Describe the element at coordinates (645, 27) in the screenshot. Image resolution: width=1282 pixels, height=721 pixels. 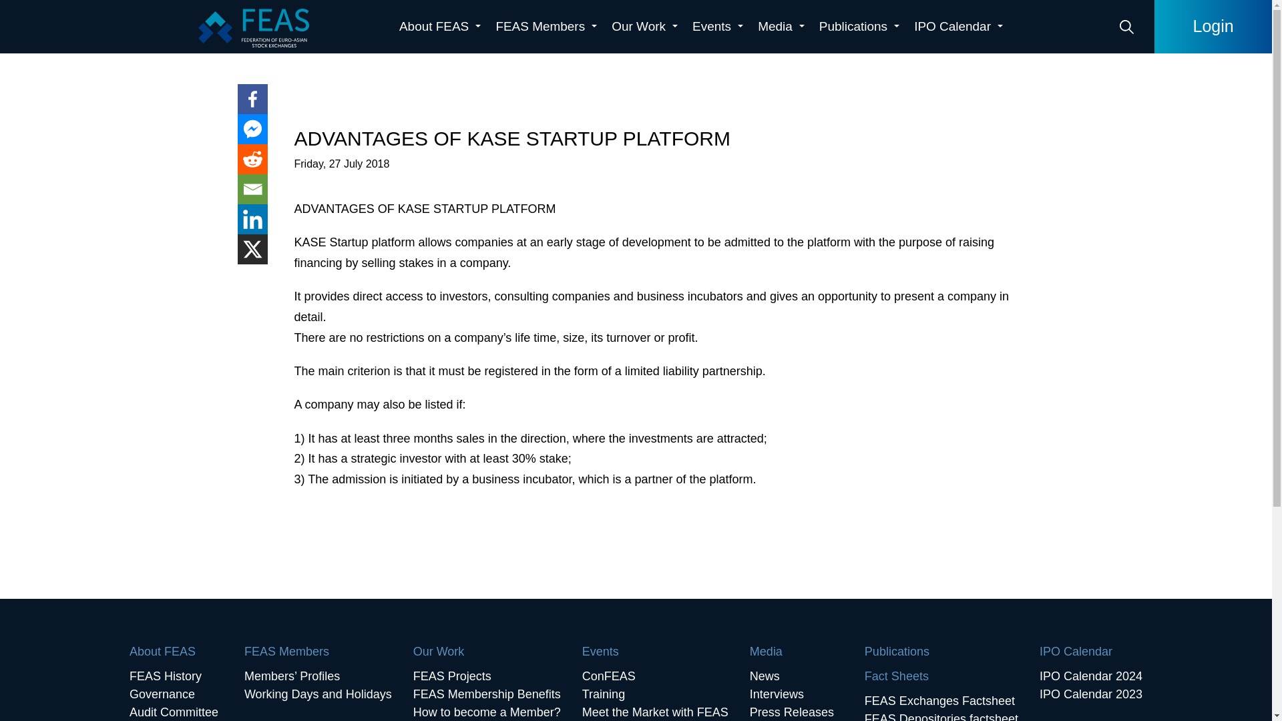
I see `Our Work` at that location.